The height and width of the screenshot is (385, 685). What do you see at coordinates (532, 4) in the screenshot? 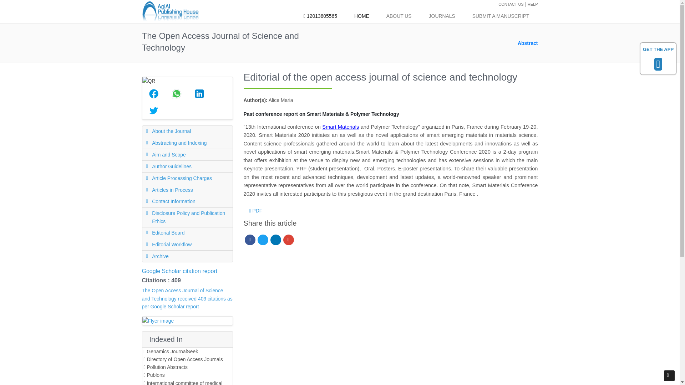
I see `Click here` at bounding box center [532, 4].